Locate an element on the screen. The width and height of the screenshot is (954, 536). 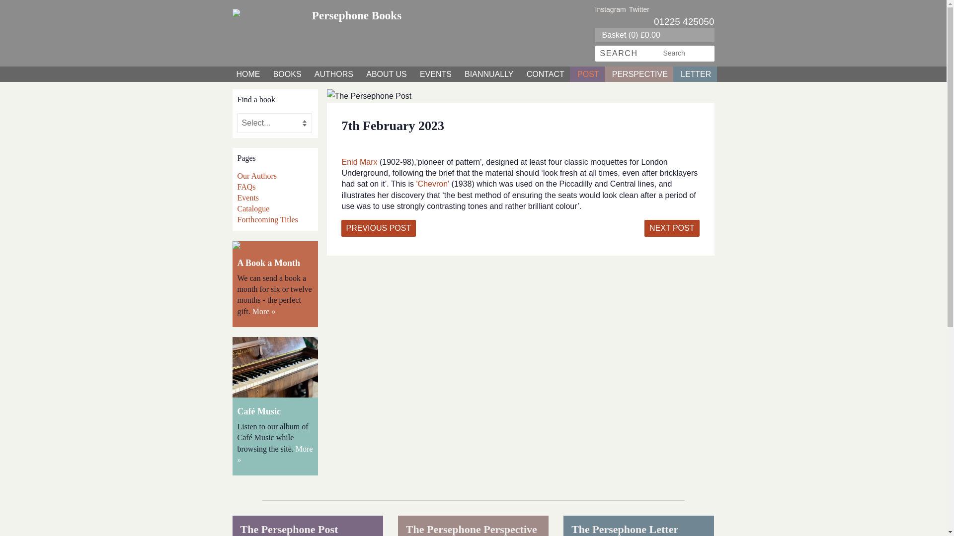
Persephone Books on Twitter is located at coordinates (639, 9).